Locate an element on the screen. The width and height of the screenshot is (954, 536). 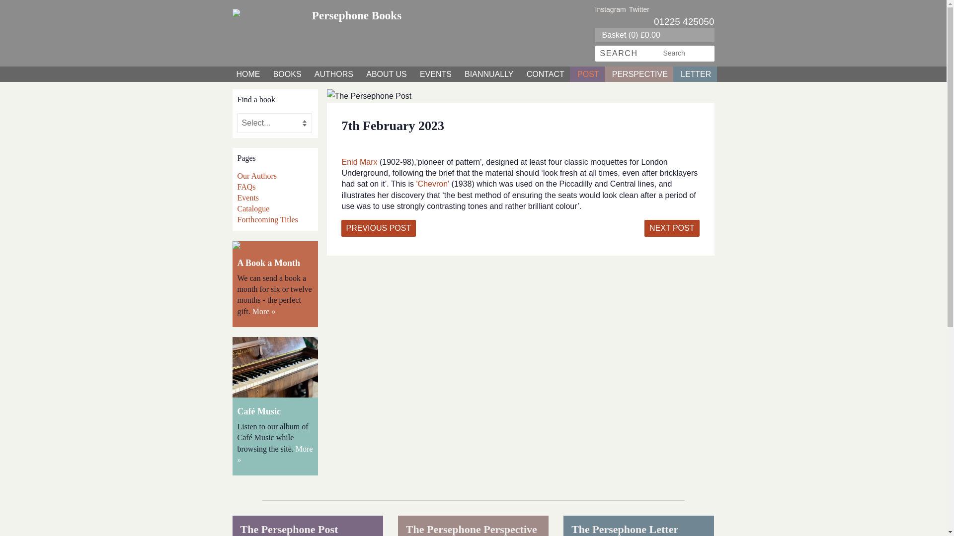
Persephone Books on Twitter is located at coordinates (639, 9).